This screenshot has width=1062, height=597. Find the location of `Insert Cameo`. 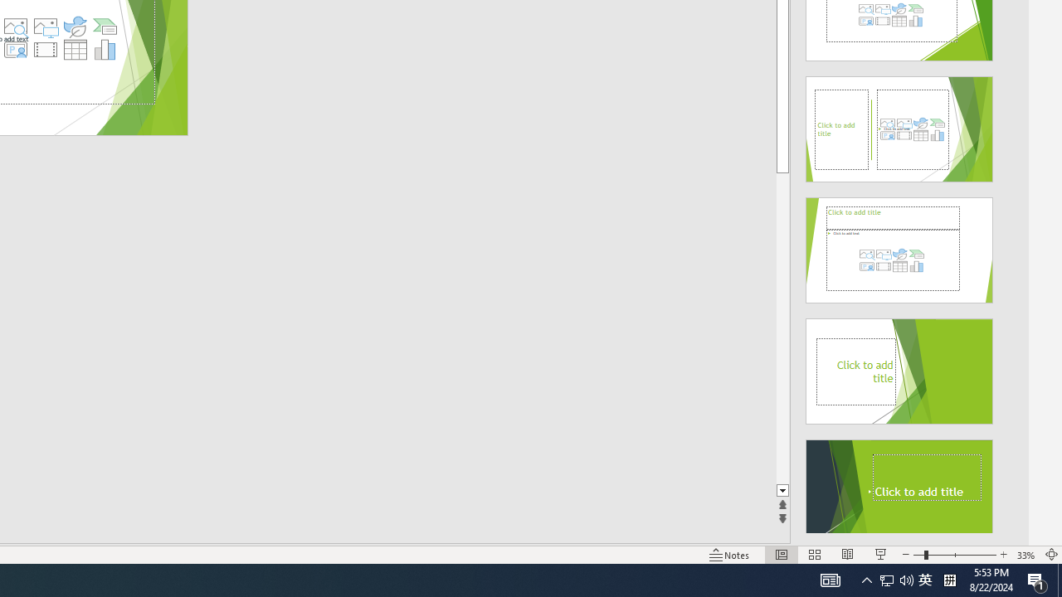

Insert Cameo is located at coordinates (15, 50).